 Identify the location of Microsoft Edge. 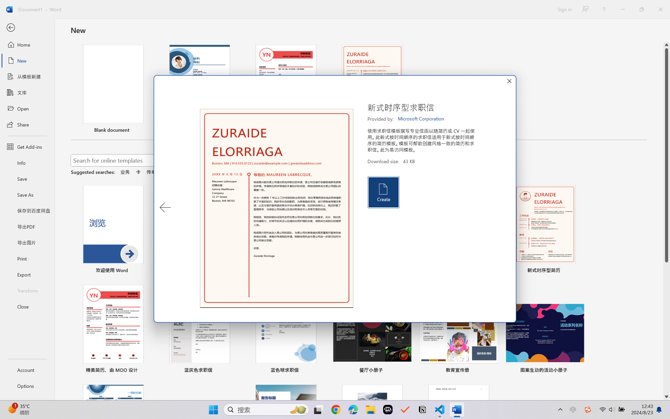
(353, 410).